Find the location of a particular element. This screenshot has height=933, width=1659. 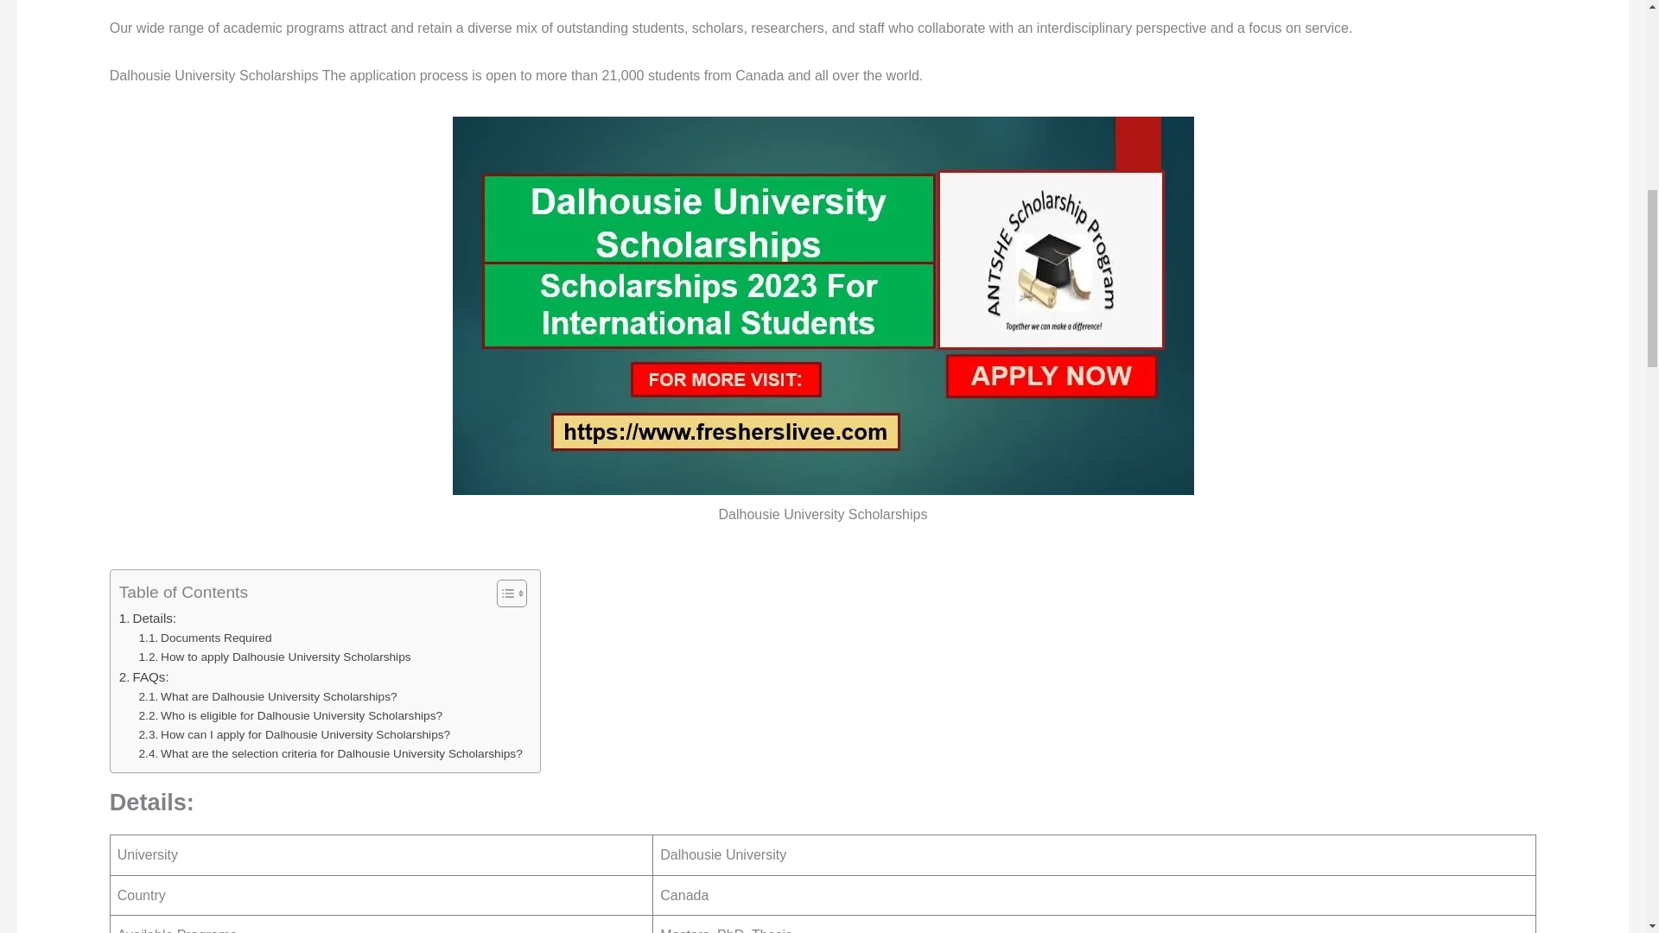

What are Dalhousie University Scholarships? is located at coordinates (268, 696).